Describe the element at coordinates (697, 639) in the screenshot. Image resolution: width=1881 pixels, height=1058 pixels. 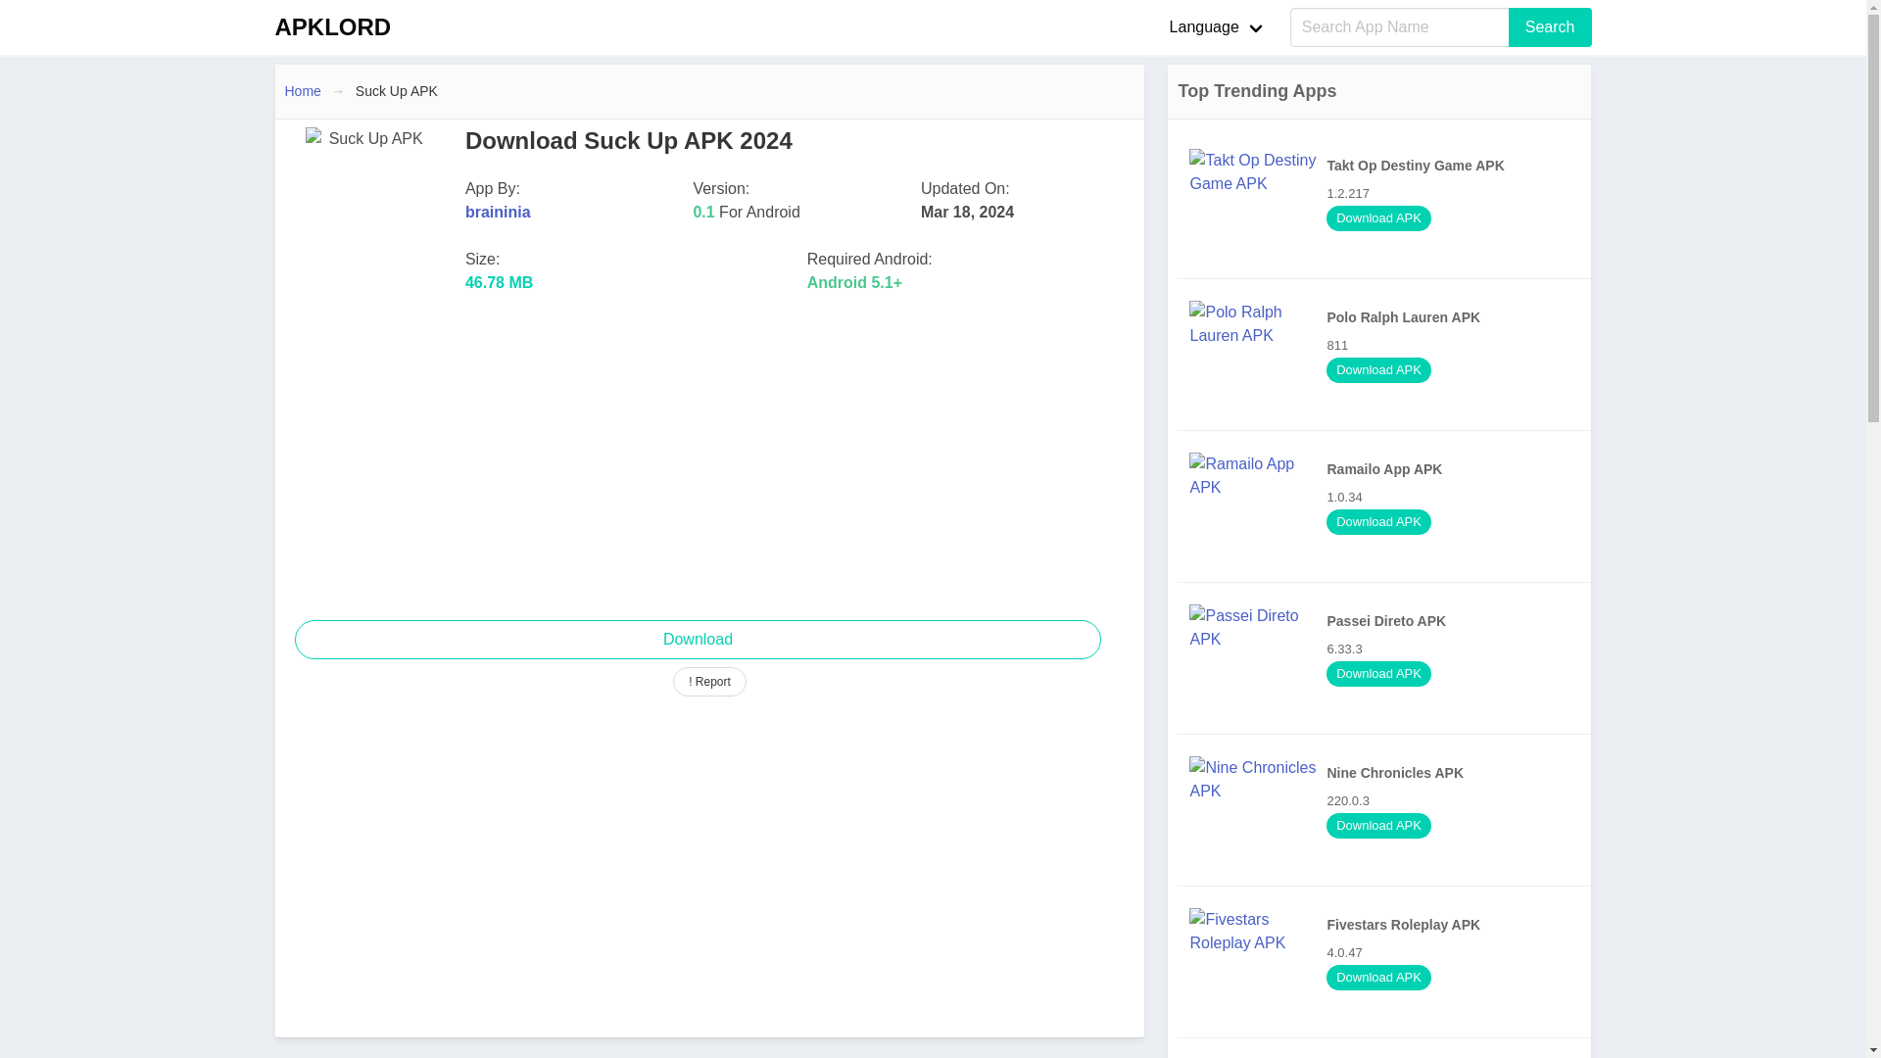
I see `Language` at that location.